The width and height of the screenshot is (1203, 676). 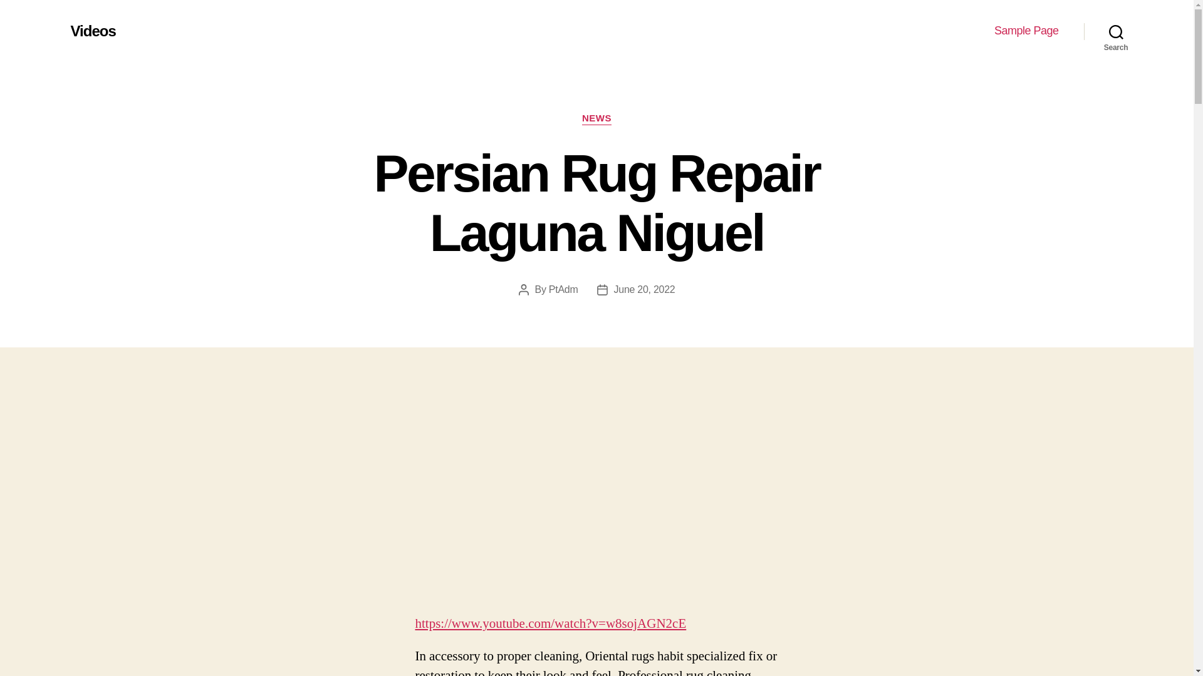 I want to click on Search, so click(x=1116, y=31).